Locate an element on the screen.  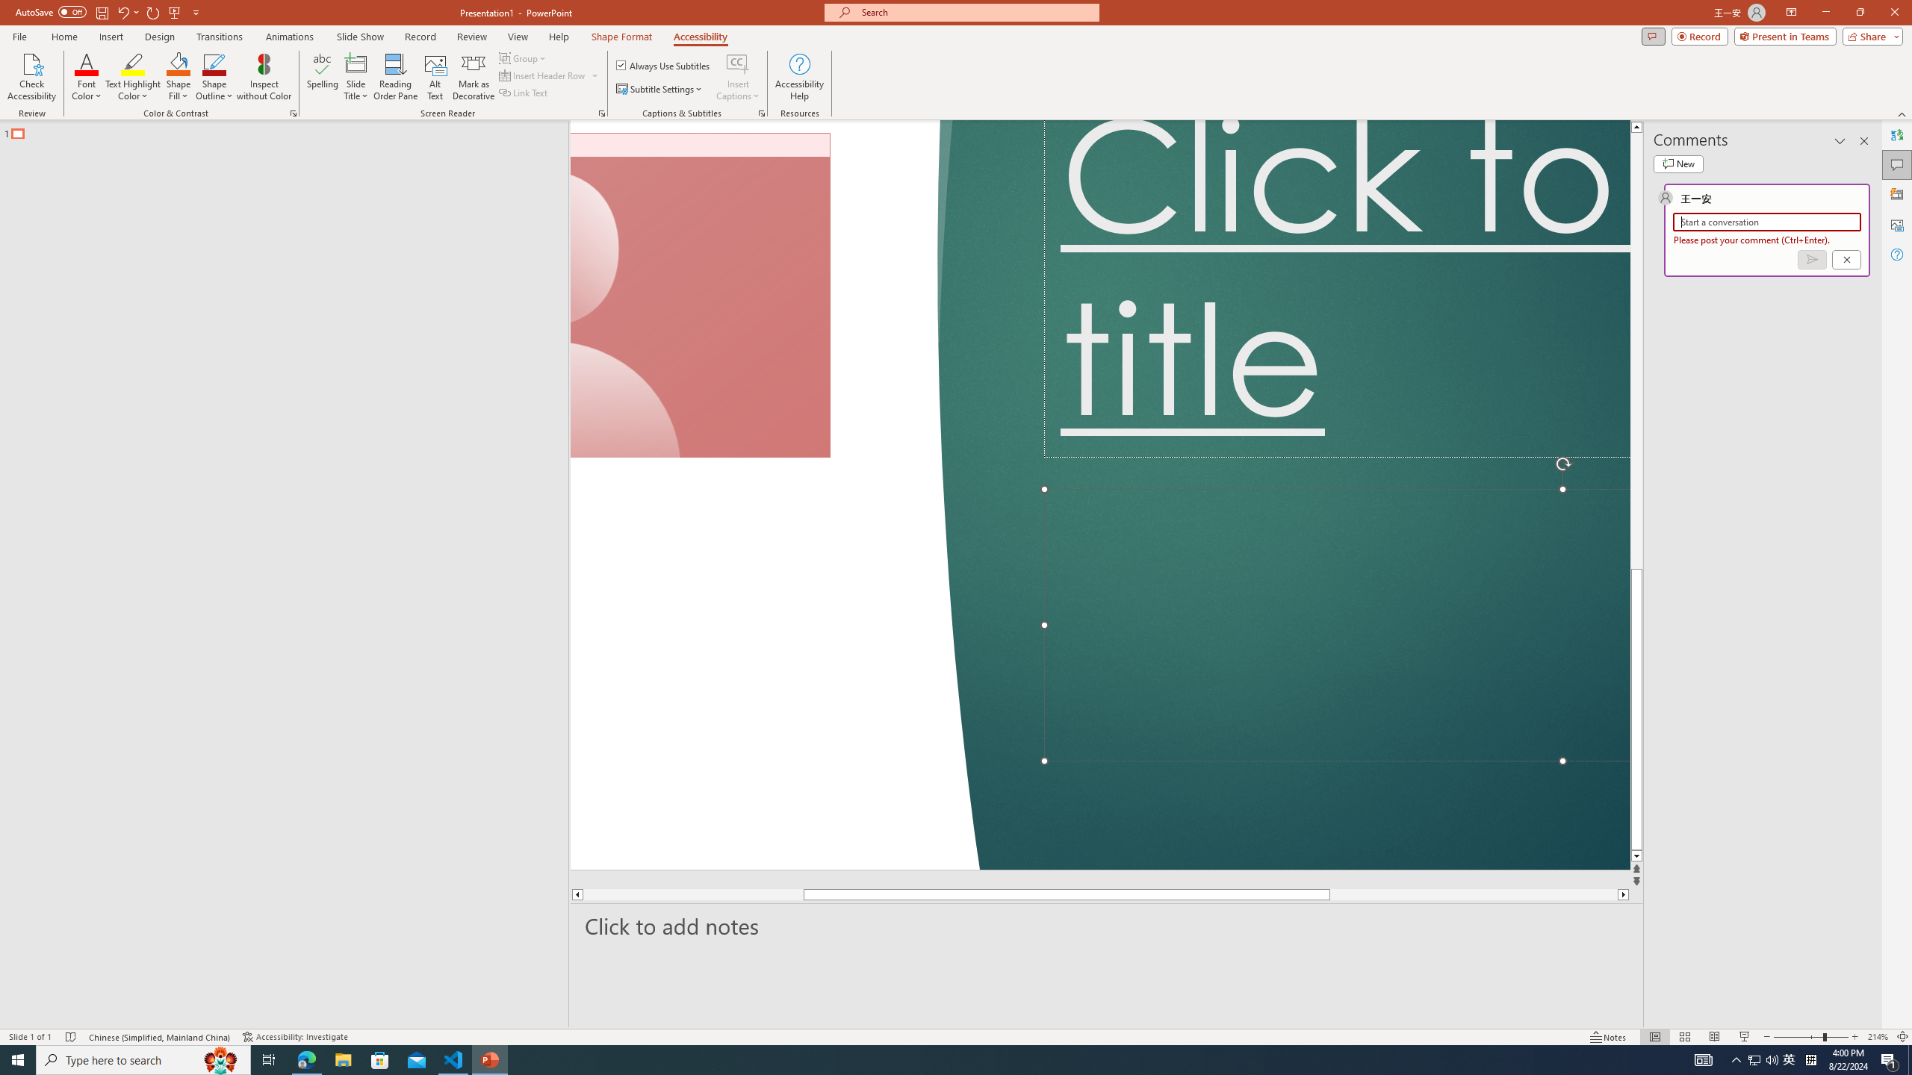
Line up is located at coordinates (1636, 127).